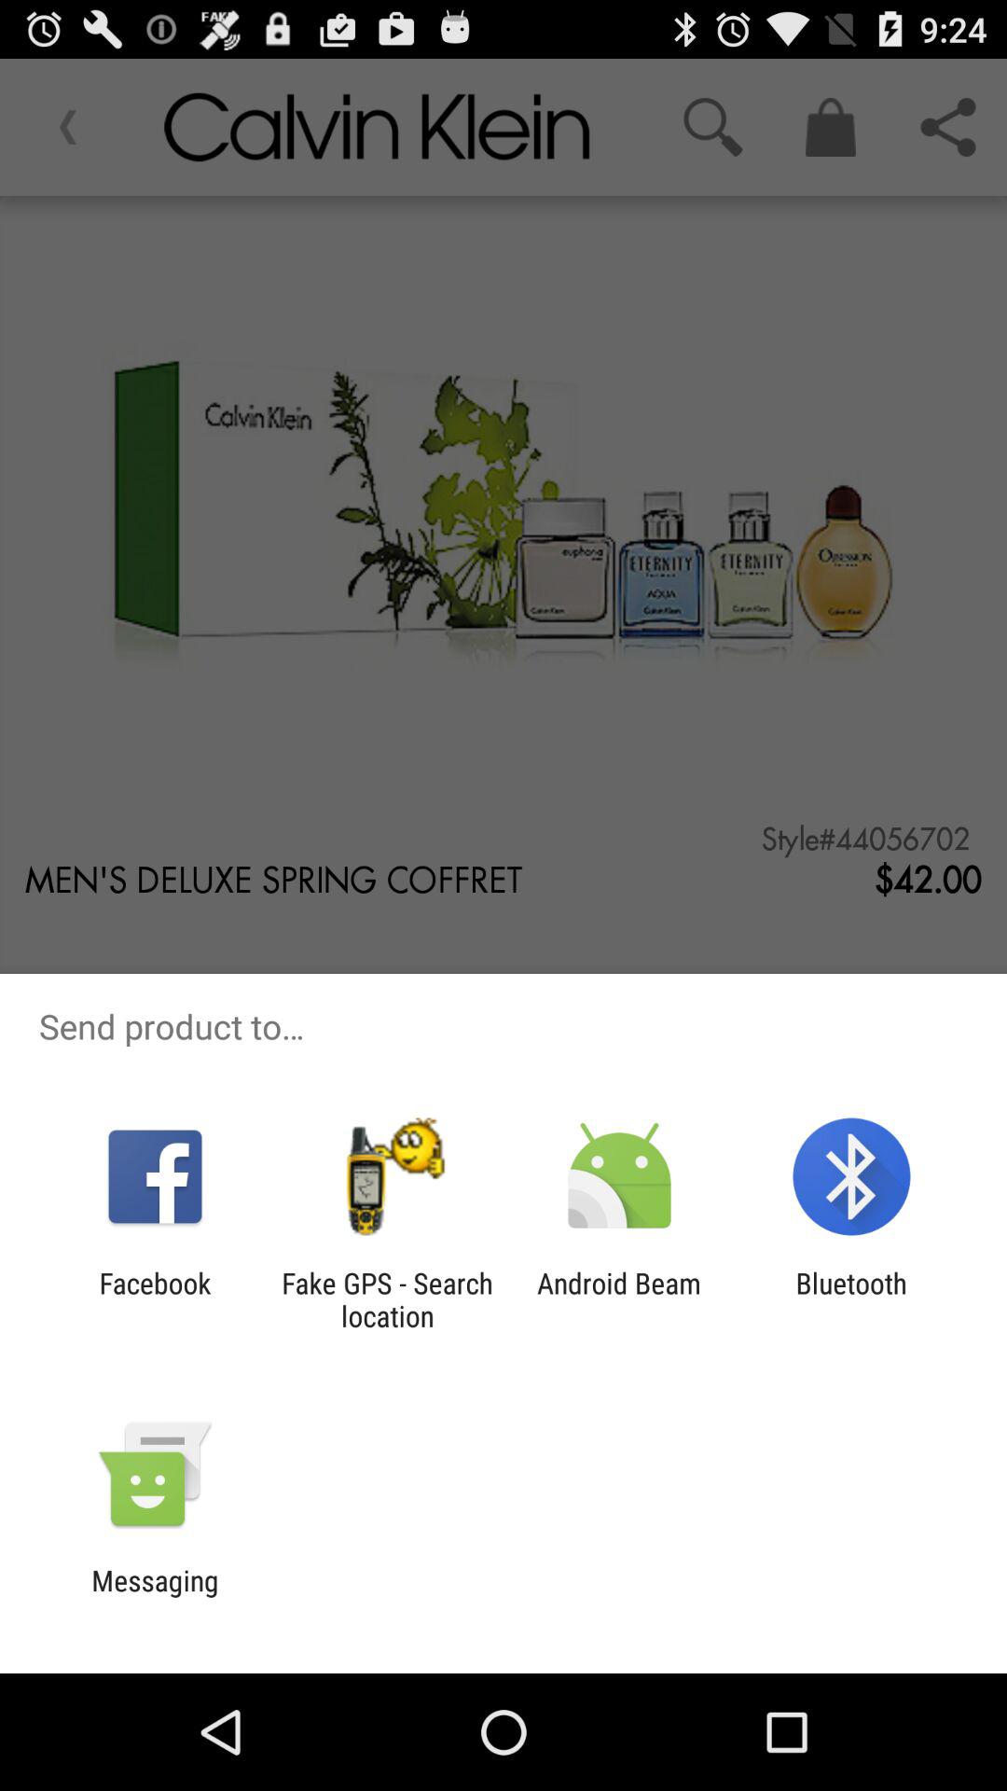 Image resolution: width=1007 pixels, height=1791 pixels. What do you see at coordinates (850, 1299) in the screenshot?
I see `jump until the bluetooth item` at bounding box center [850, 1299].